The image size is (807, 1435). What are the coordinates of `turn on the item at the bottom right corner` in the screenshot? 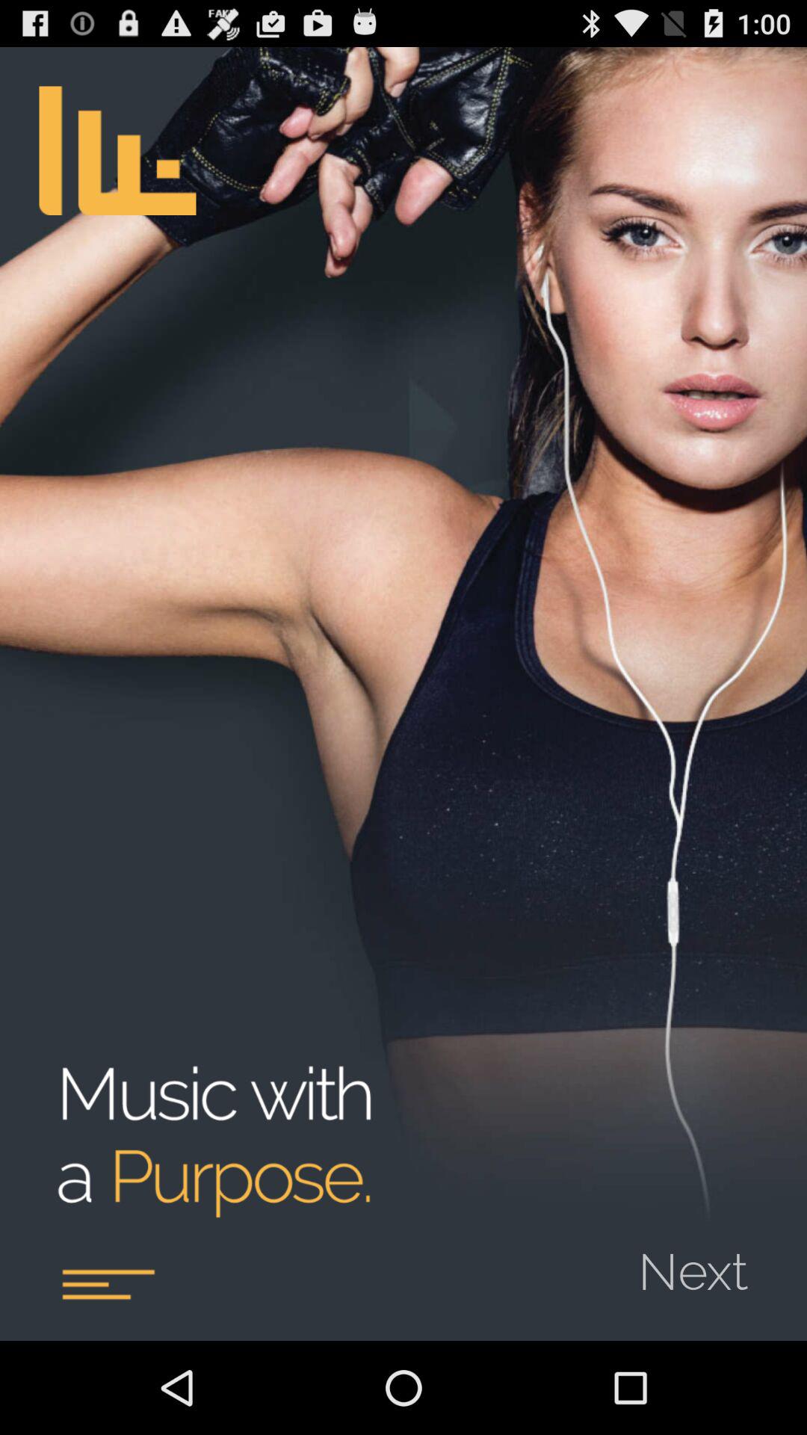 It's located at (702, 1262).